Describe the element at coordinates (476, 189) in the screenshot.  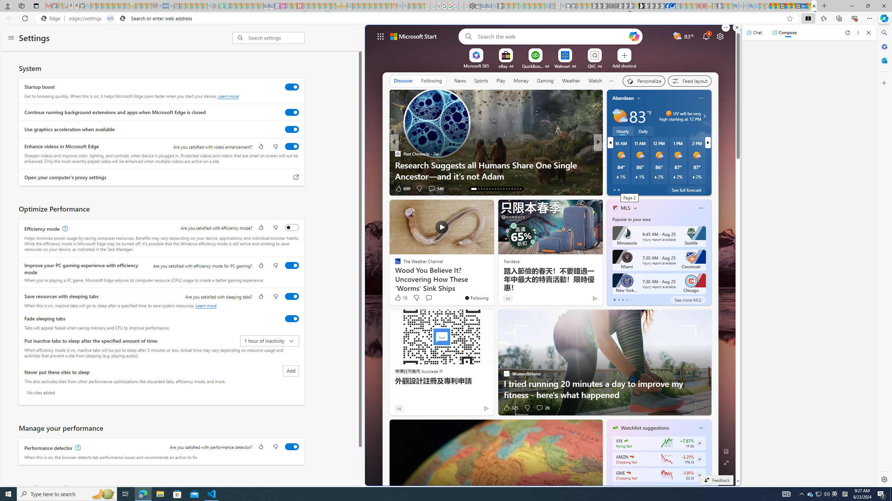
I see `AutomationID: tab-14` at that location.